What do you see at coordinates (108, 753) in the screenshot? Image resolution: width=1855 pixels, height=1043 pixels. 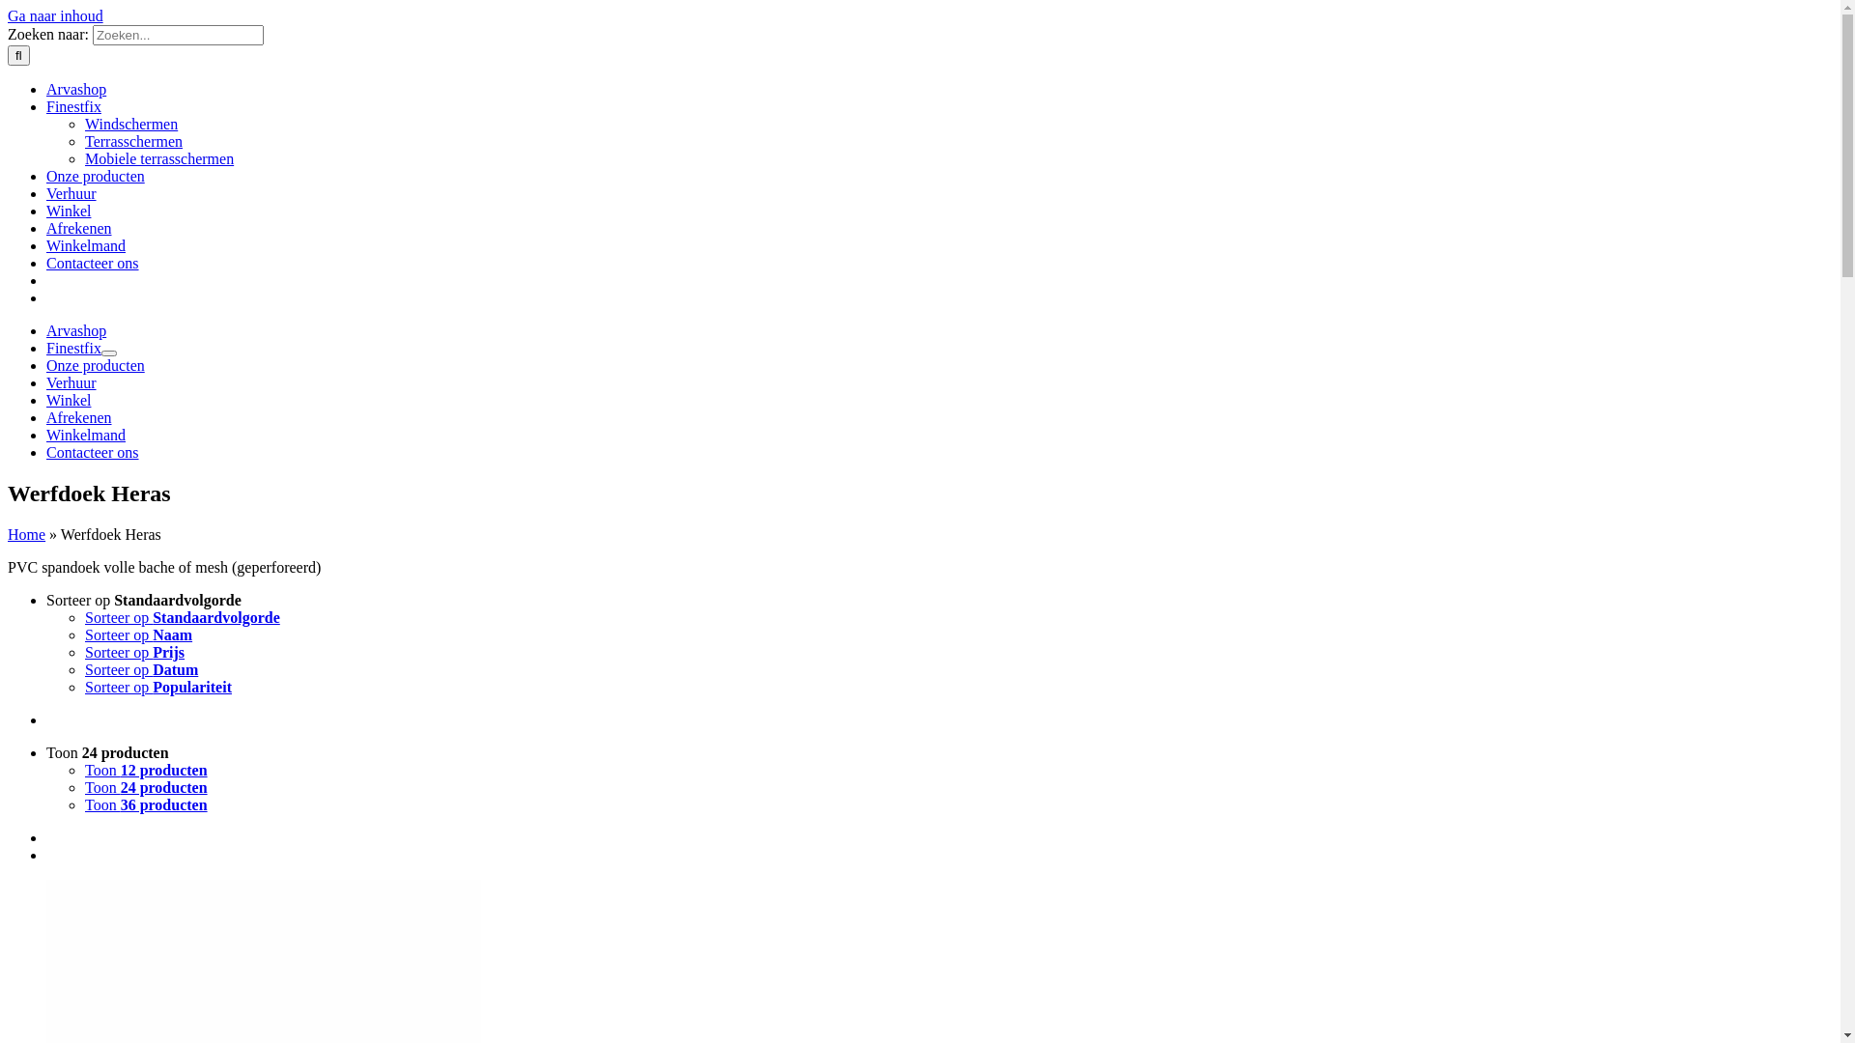 I see `Toon 24 producten` at bounding box center [108, 753].